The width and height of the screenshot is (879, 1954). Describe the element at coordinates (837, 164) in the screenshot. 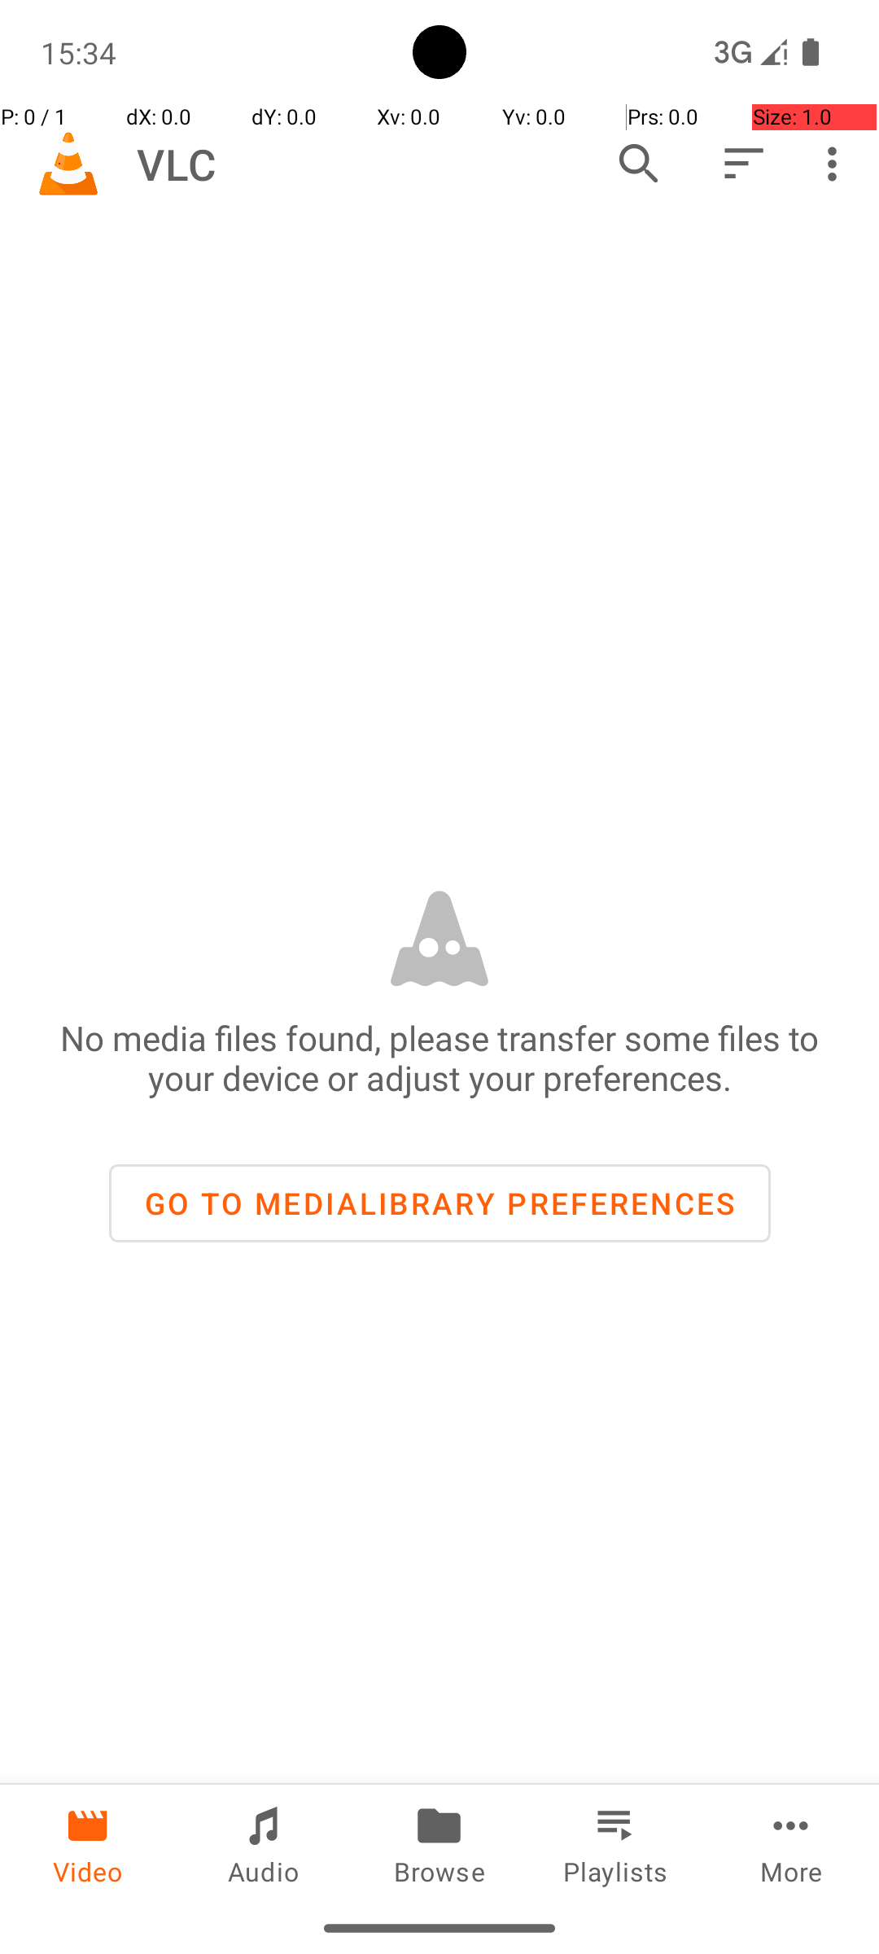

I see `More options` at that location.